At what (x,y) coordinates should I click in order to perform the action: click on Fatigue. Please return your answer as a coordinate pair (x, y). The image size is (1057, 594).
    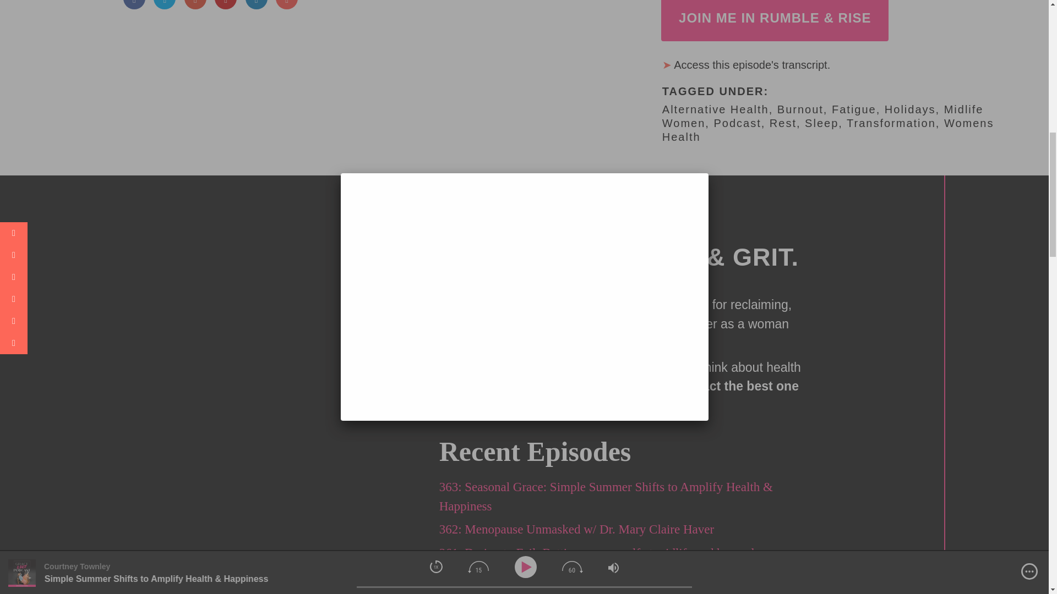
    Looking at the image, I should click on (854, 109).